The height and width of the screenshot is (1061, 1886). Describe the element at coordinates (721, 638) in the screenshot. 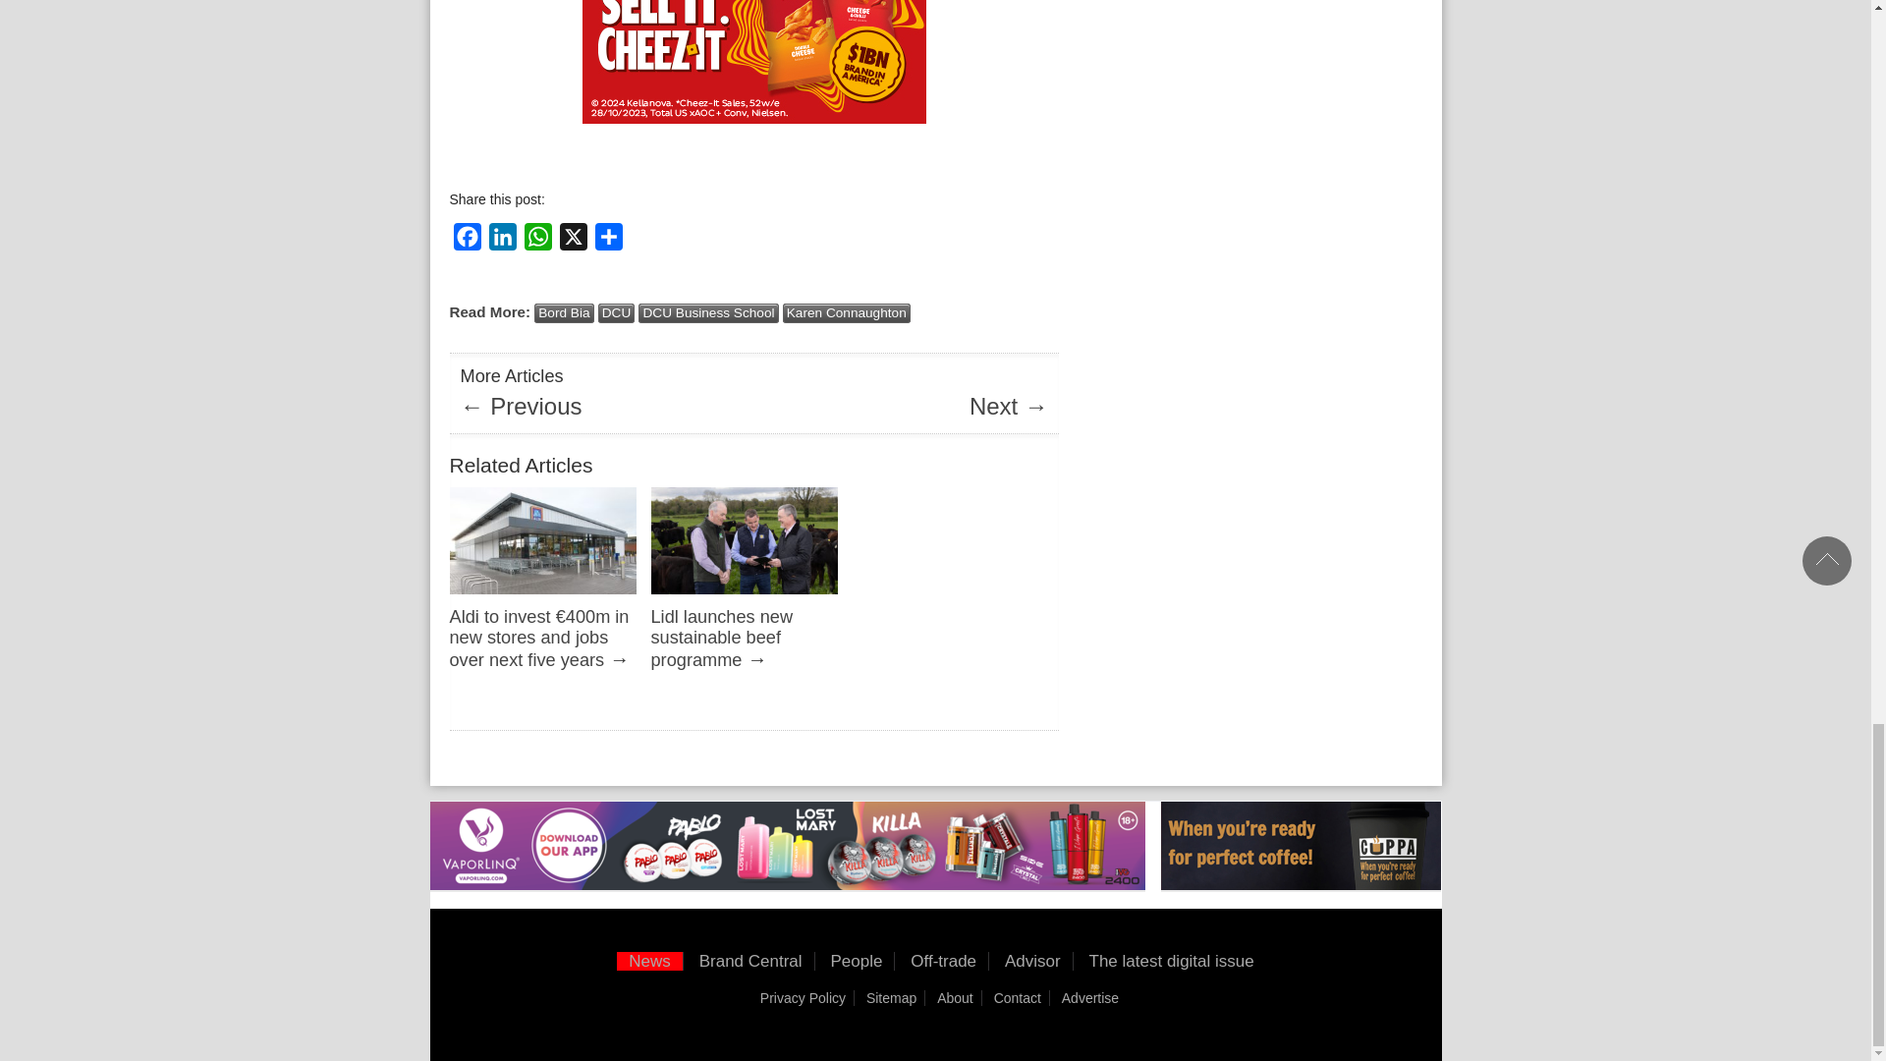

I see `Lidl launches new sustainable beef programme` at that location.